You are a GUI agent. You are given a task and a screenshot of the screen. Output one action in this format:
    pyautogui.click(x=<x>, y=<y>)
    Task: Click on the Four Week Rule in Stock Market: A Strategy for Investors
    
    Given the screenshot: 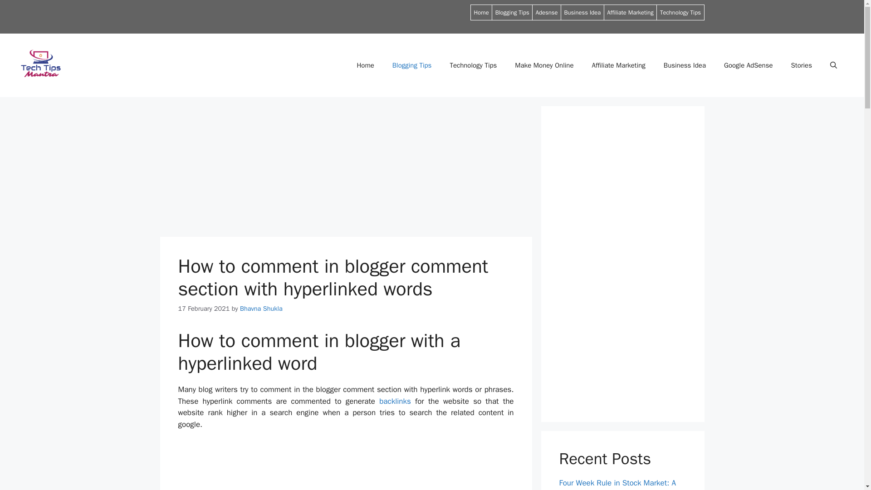 What is the action you would take?
    pyautogui.click(x=617, y=484)
    